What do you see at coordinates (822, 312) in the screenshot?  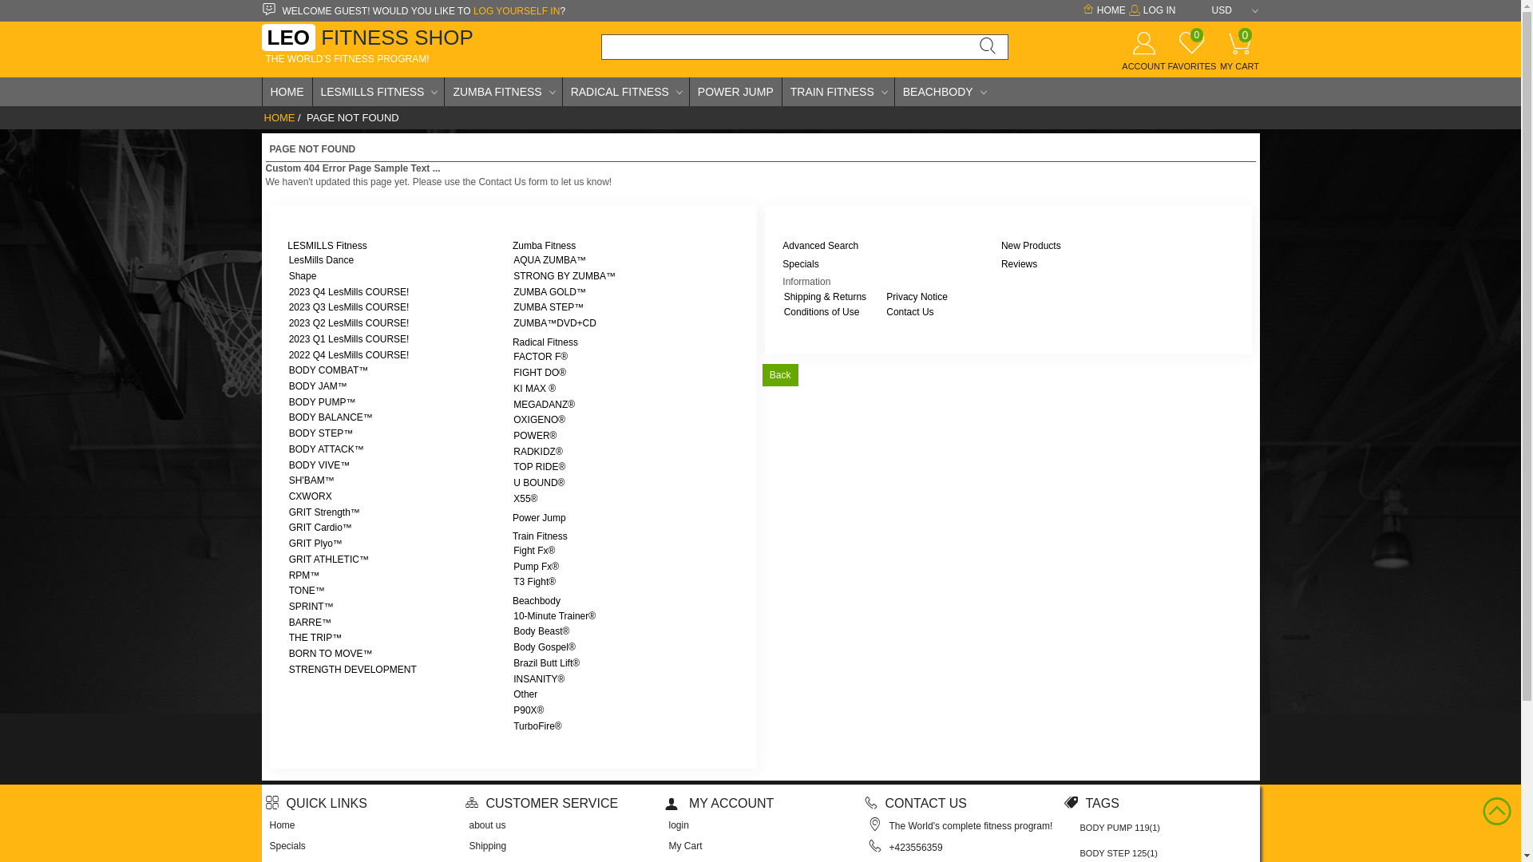 I see `Conditions of Use` at bounding box center [822, 312].